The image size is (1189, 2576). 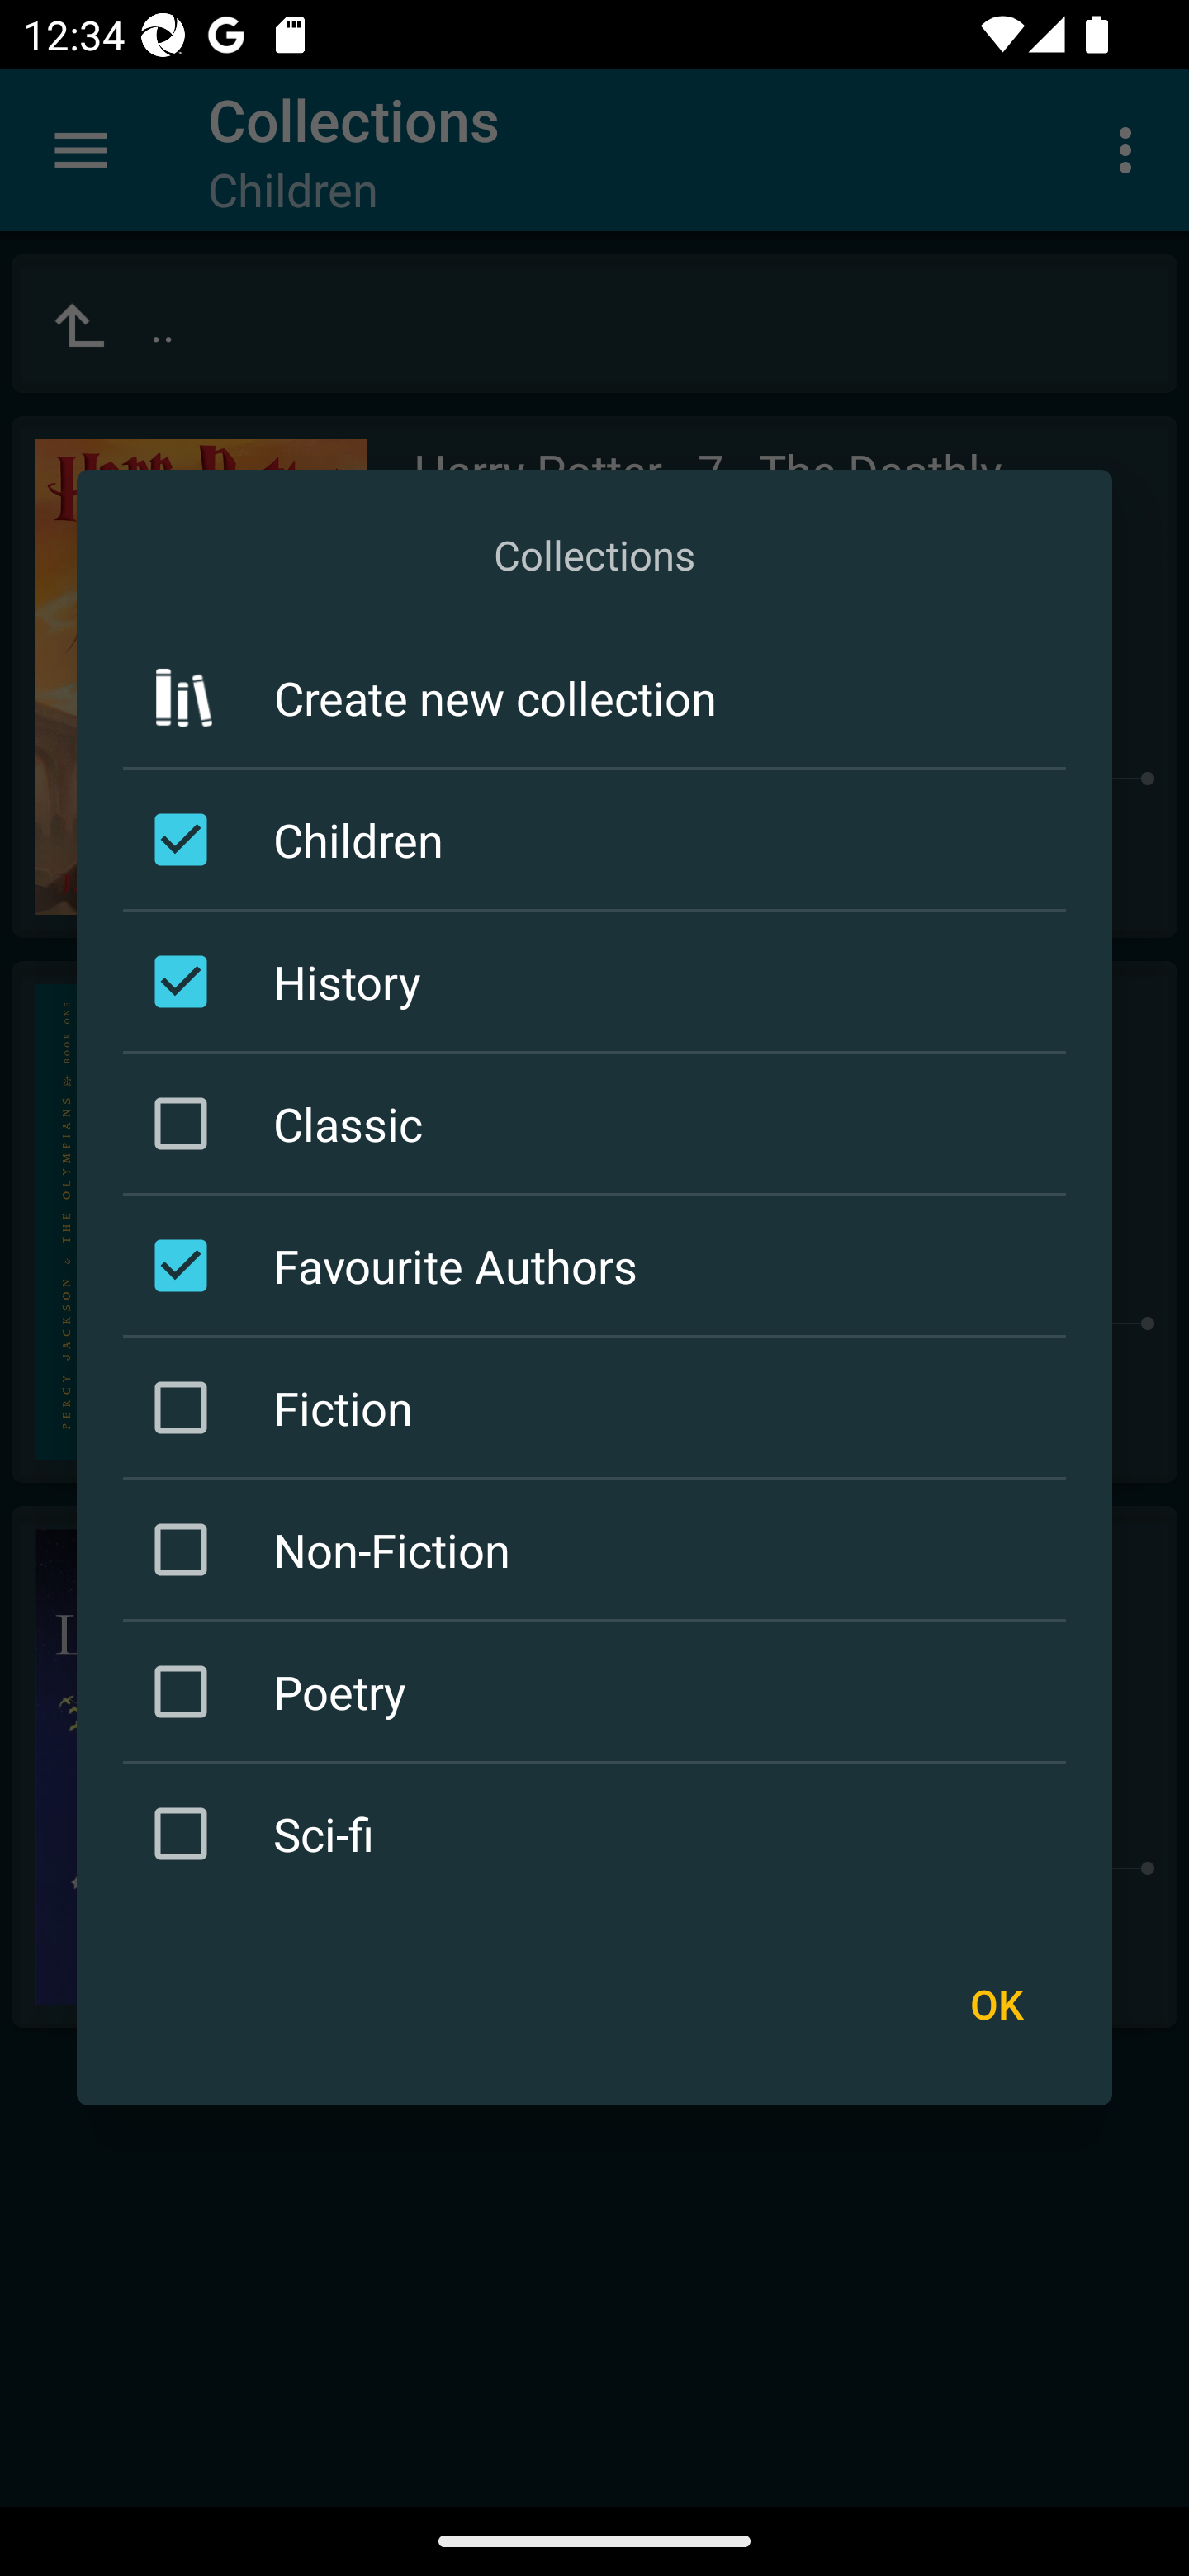 I want to click on Fiction, so click(x=599, y=1407).